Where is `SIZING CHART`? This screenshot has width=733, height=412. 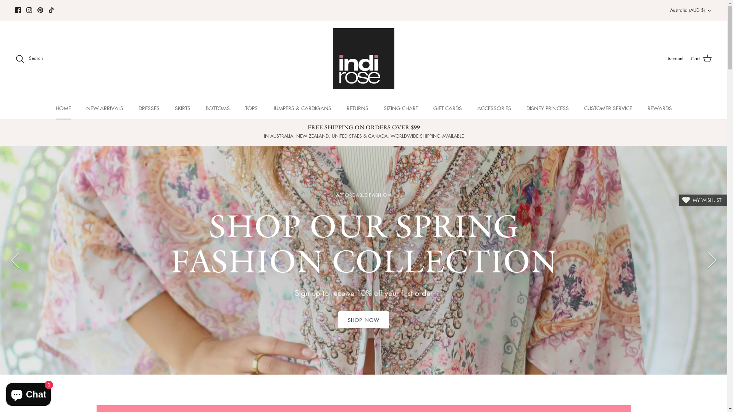
SIZING CHART is located at coordinates (400, 108).